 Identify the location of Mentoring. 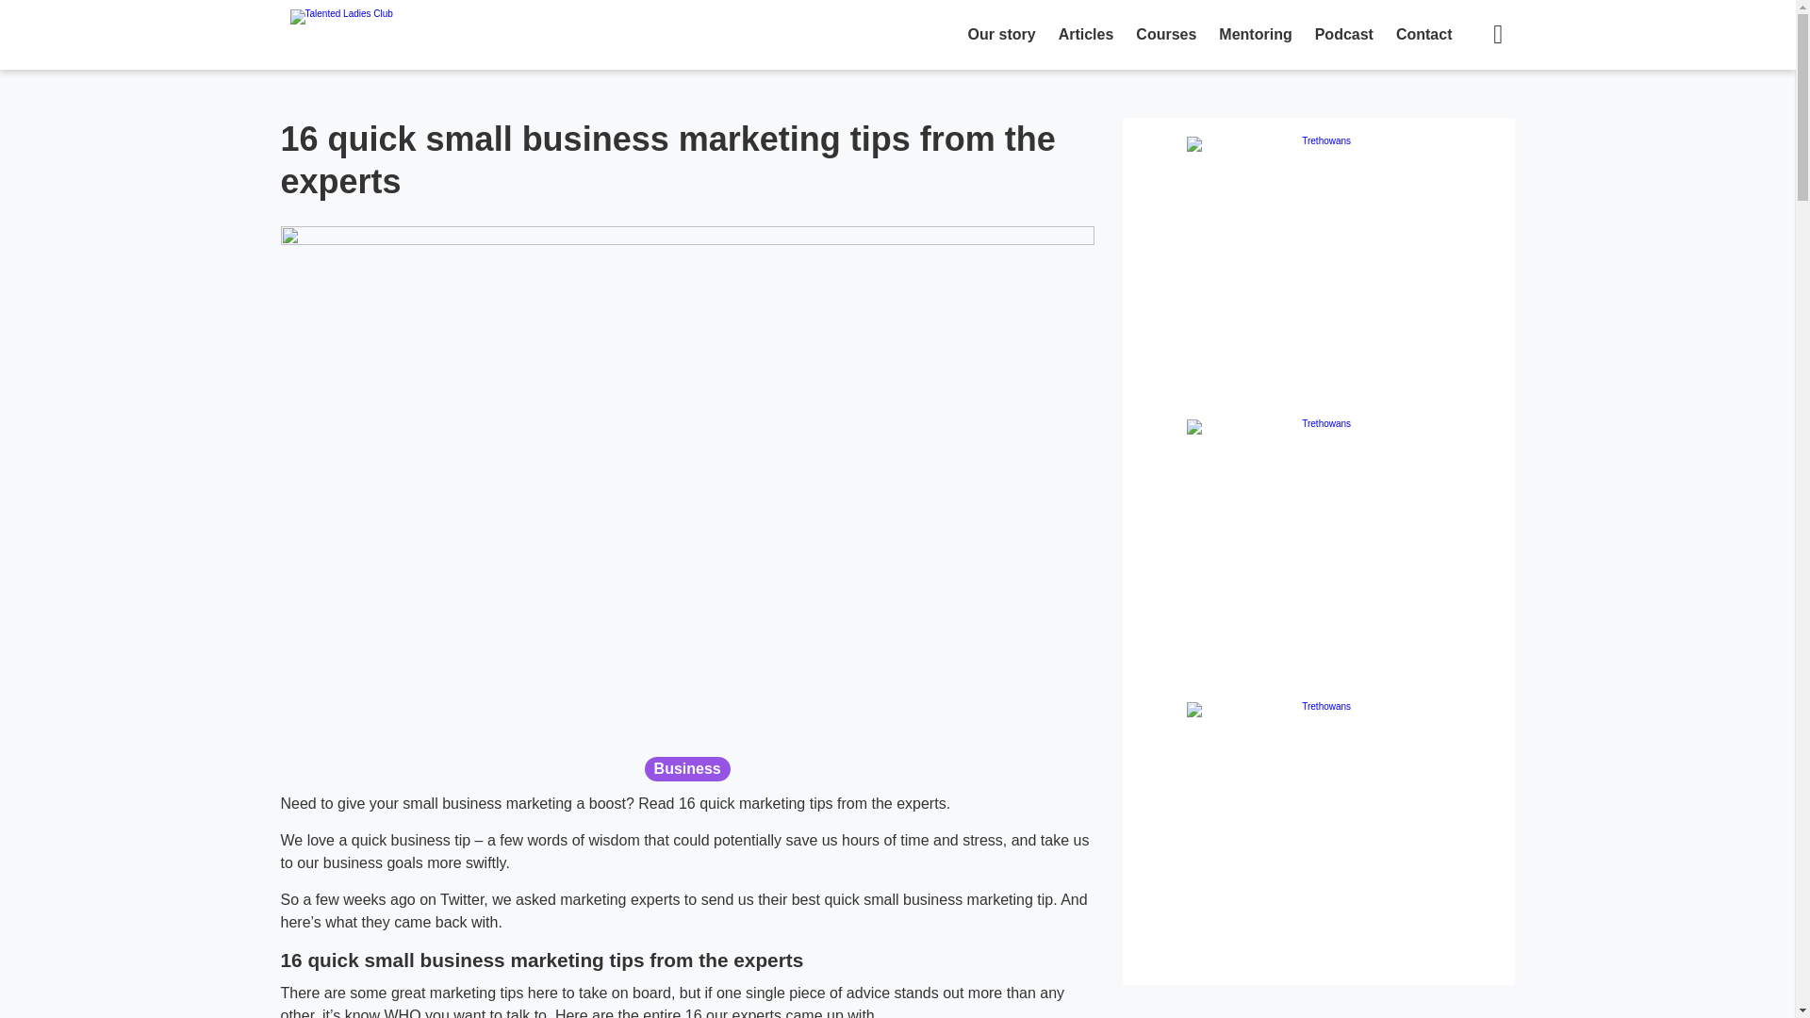
(1255, 35).